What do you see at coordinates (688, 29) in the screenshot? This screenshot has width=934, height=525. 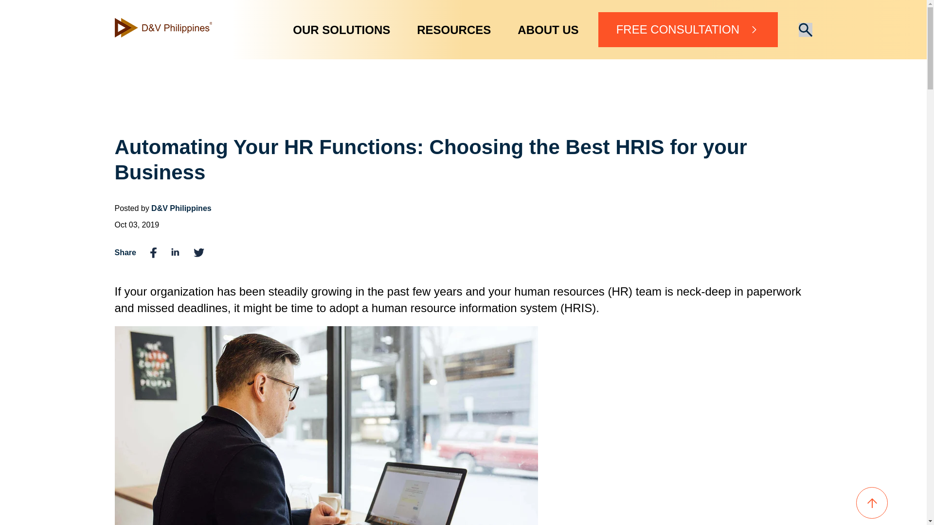 I see `FREE CONSULTATION` at bounding box center [688, 29].